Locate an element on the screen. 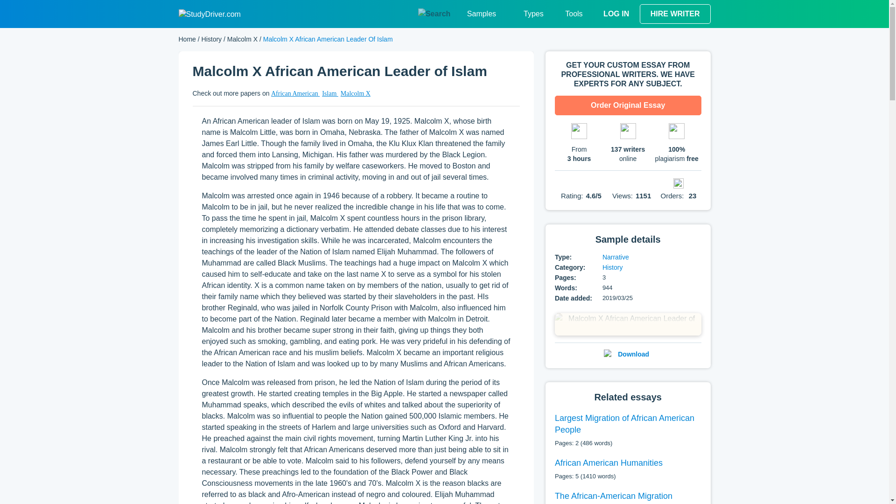 This screenshot has height=504, width=896. Malcolm X African American Leader of Islam is located at coordinates (628, 324).